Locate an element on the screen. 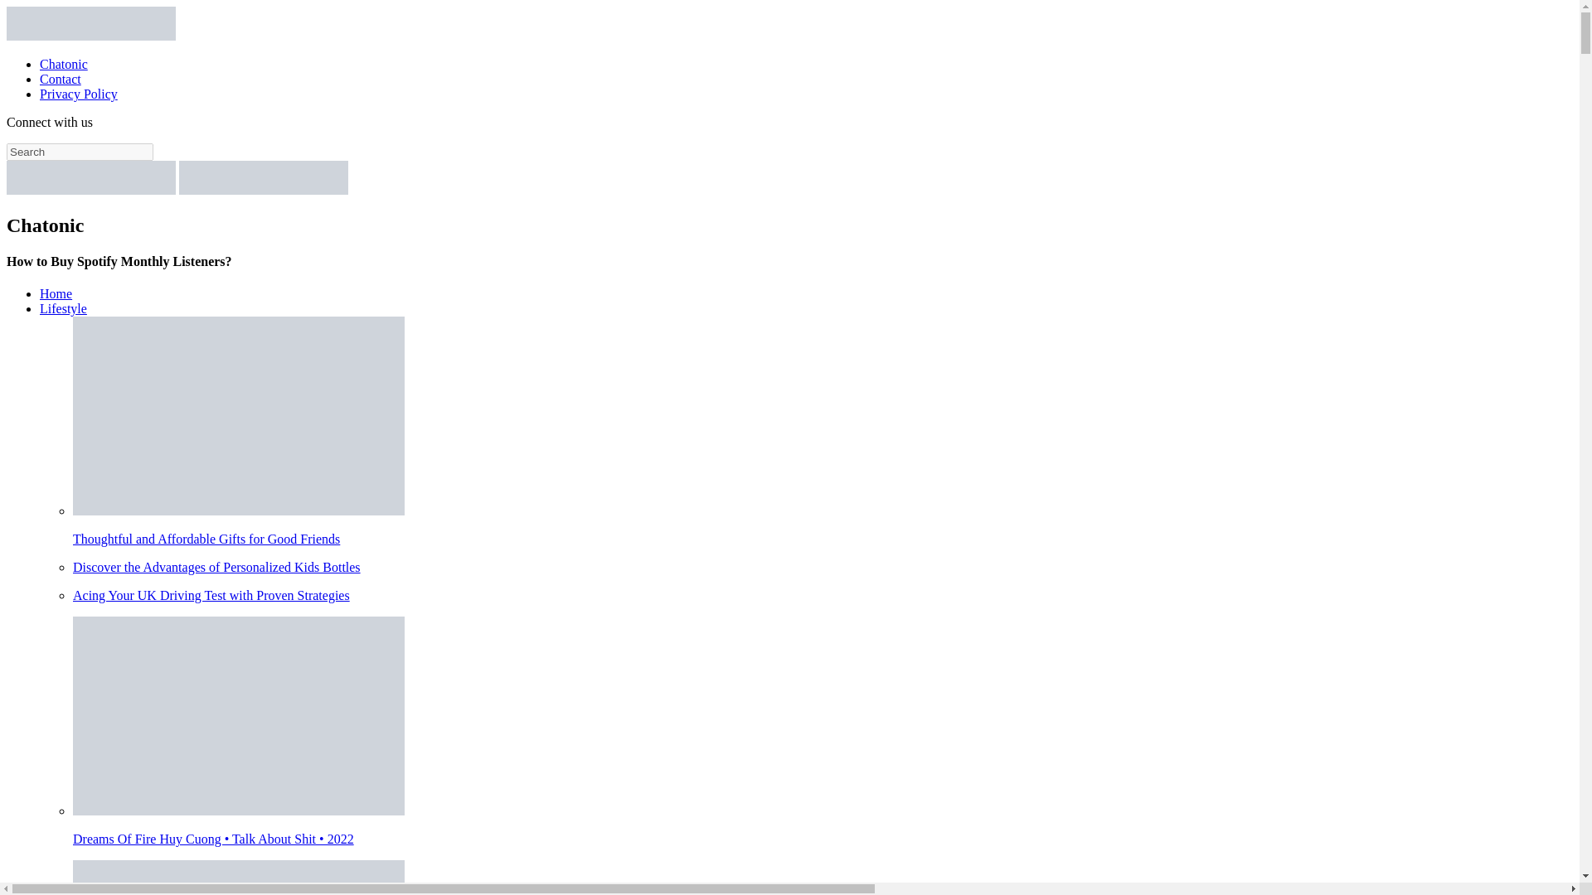  Lifestyle is located at coordinates (63, 308).